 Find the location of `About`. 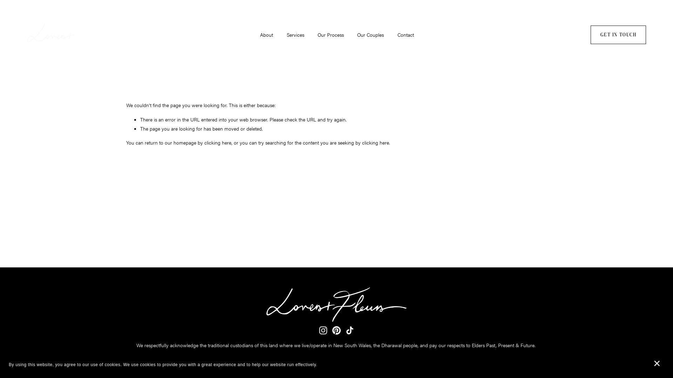

About is located at coordinates (266, 35).